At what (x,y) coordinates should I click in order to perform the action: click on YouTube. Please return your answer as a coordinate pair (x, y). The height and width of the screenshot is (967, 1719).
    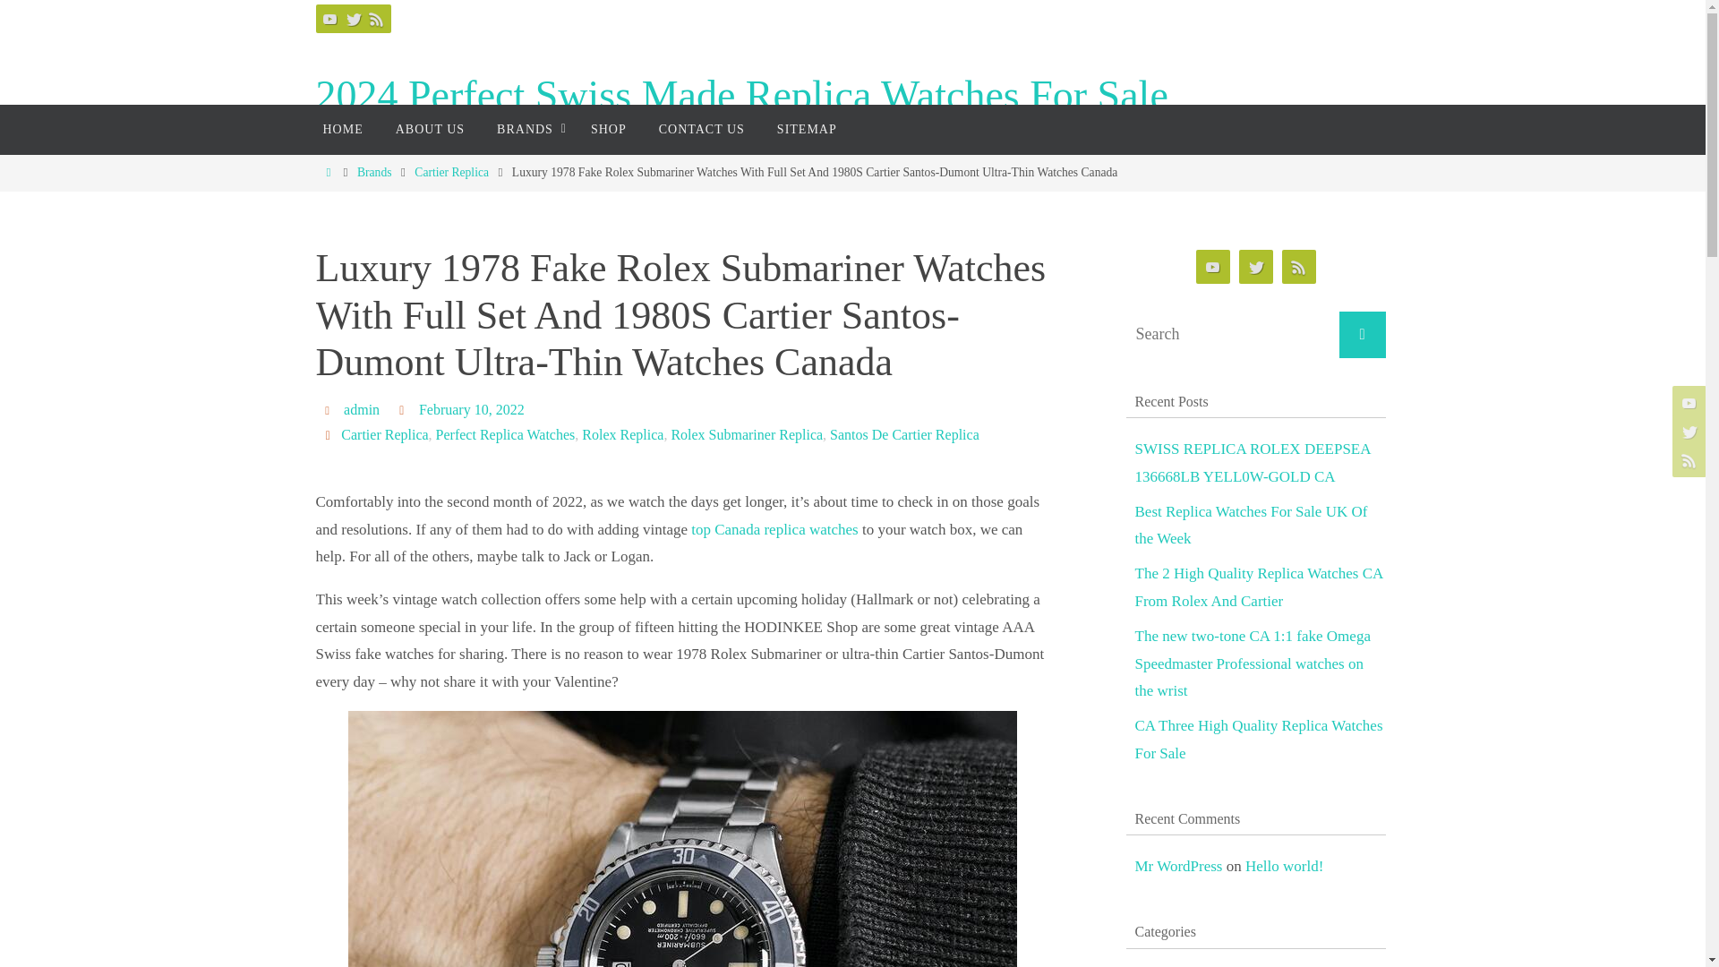
    Looking at the image, I should click on (1213, 267).